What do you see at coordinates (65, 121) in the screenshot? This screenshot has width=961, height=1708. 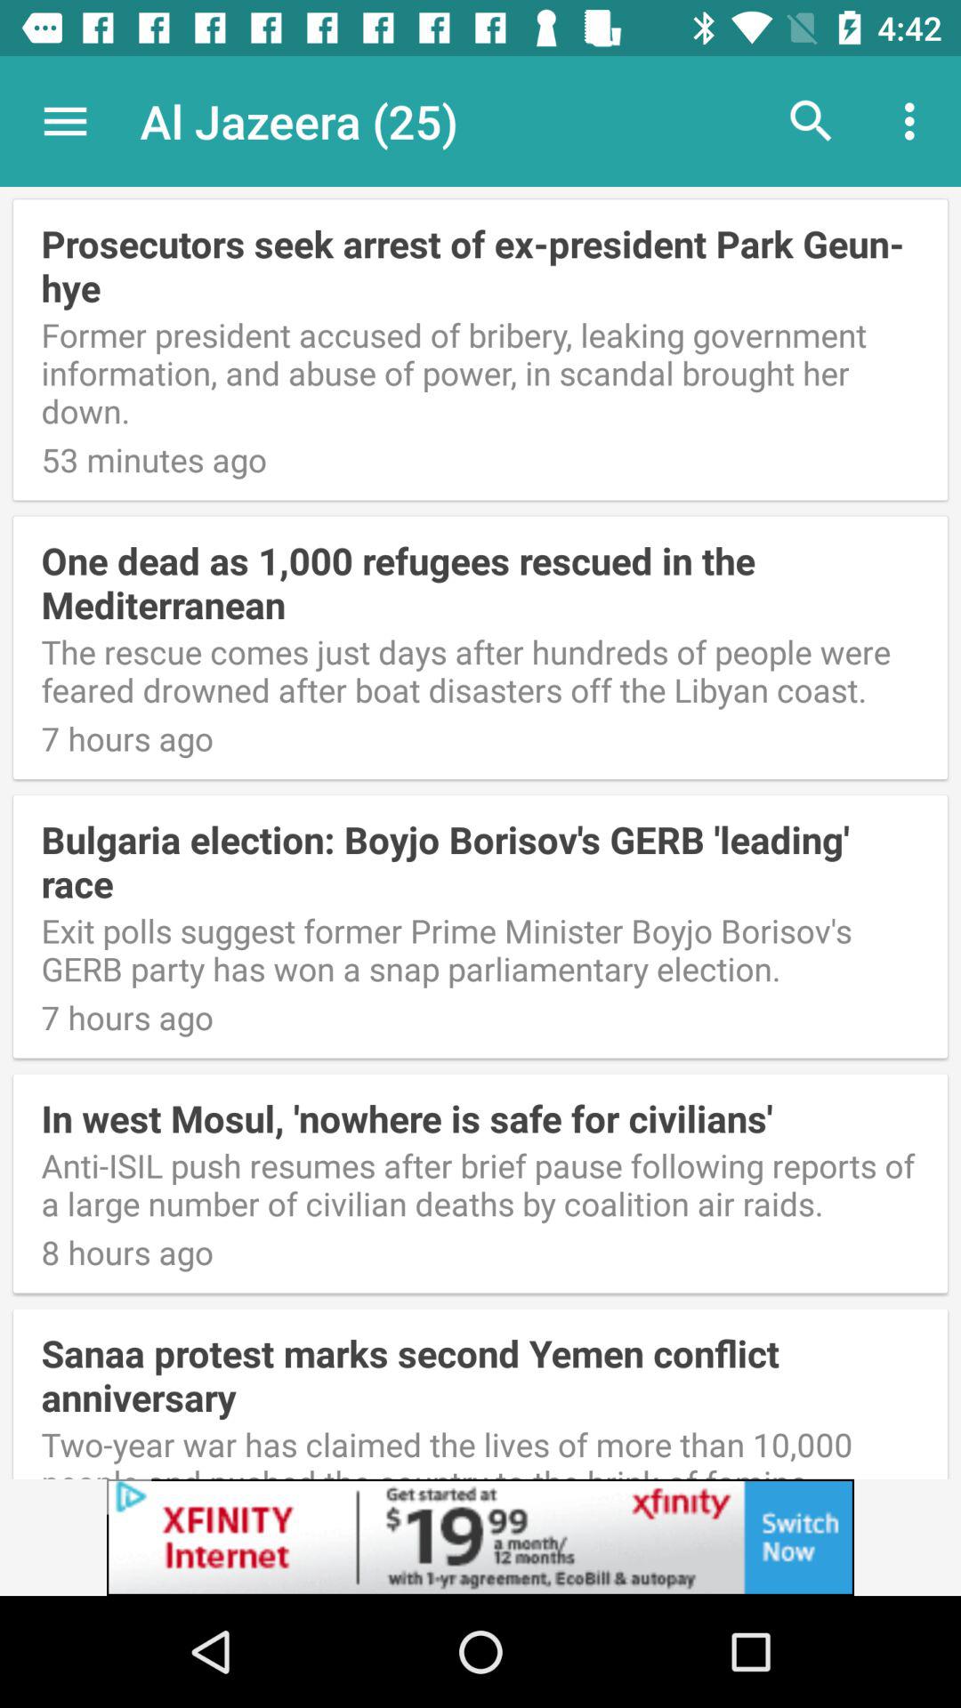 I see `select icon to the left of al jazeera (25) app` at bounding box center [65, 121].